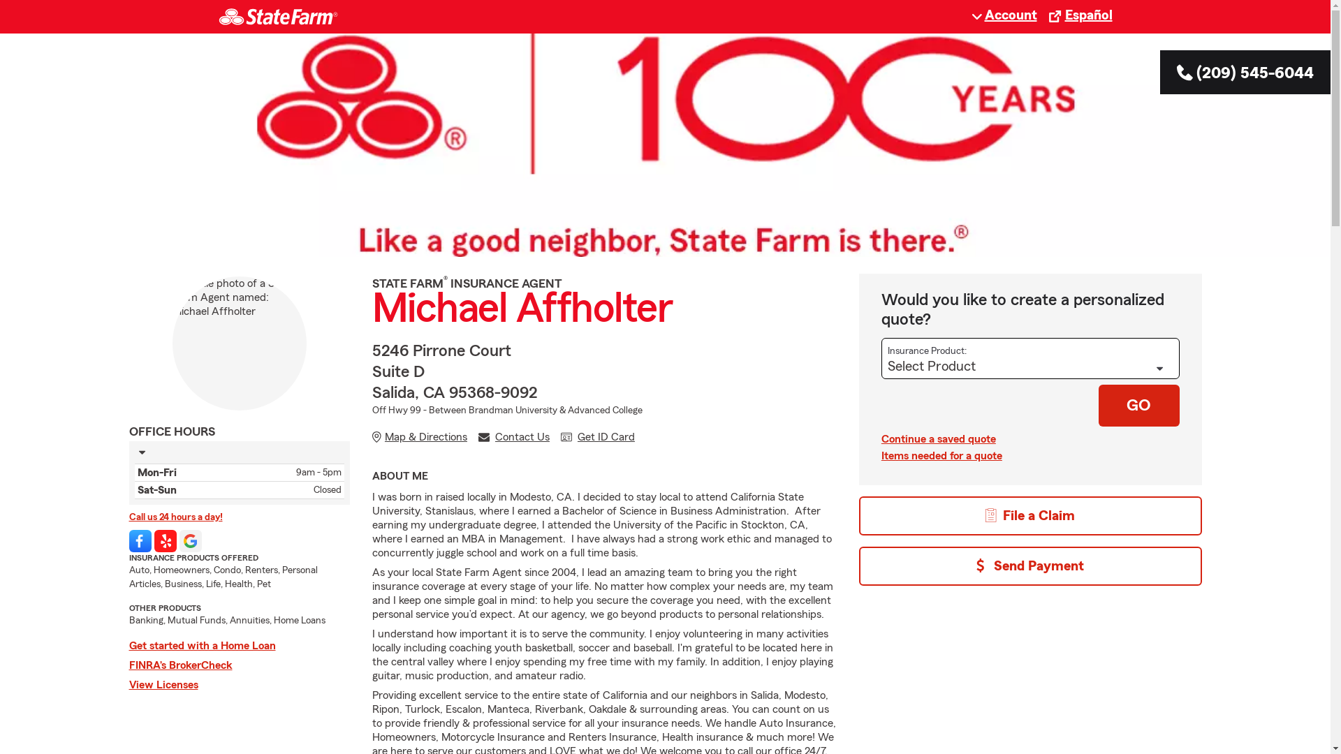 This screenshot has height=754, width=1341. What do you see at coordinates (1031, 566) in the screenshot?
I see `Send Payment` at bounding box center [1031, 566].